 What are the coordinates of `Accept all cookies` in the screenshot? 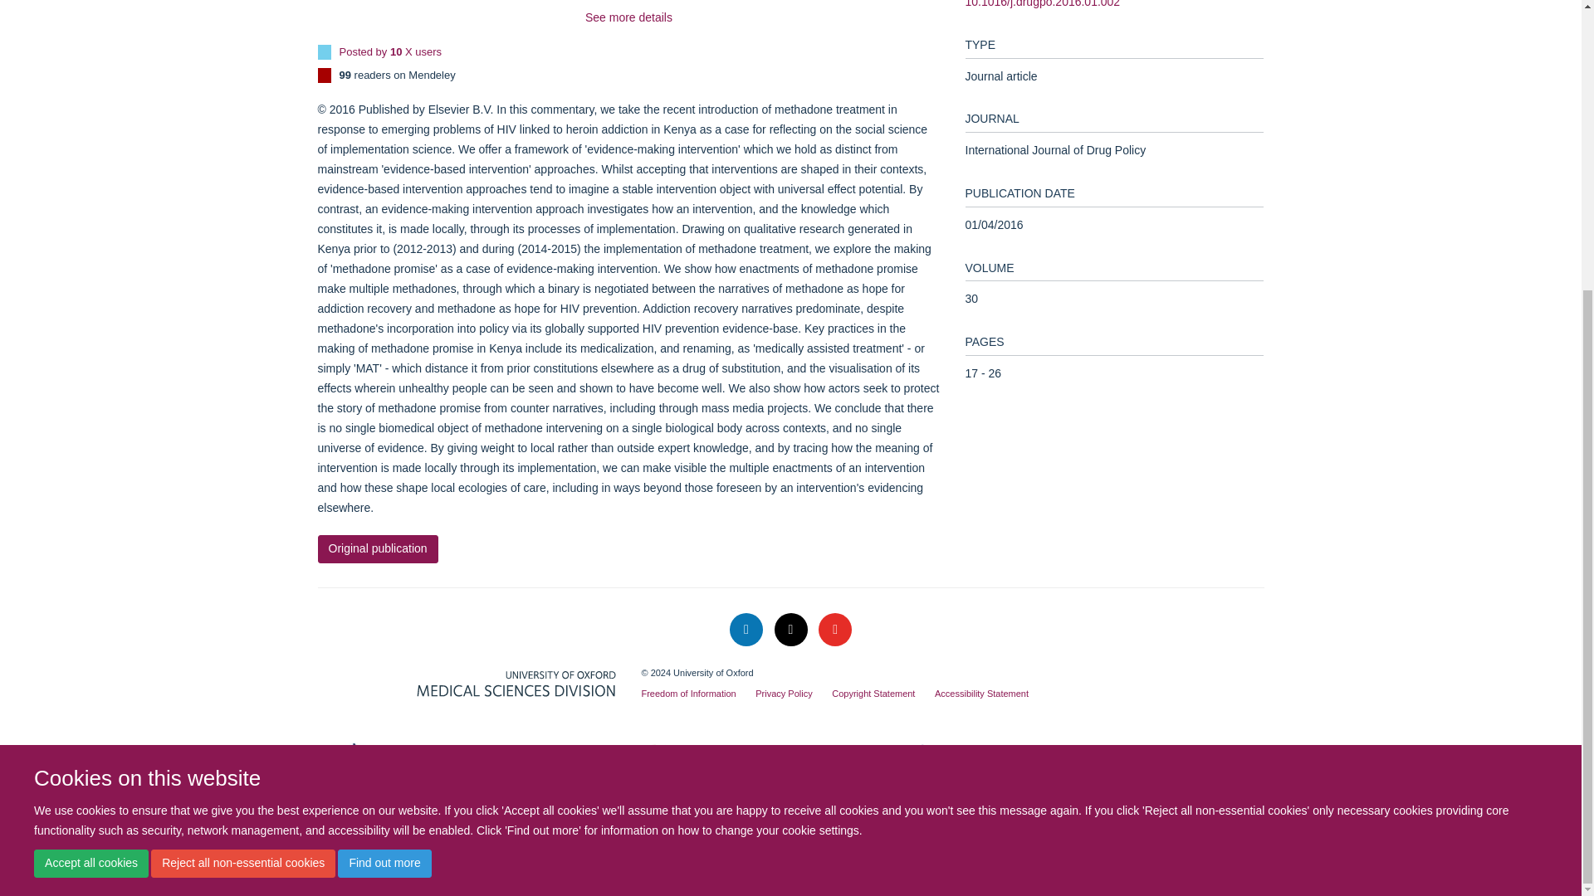 It's located at (90, 443).